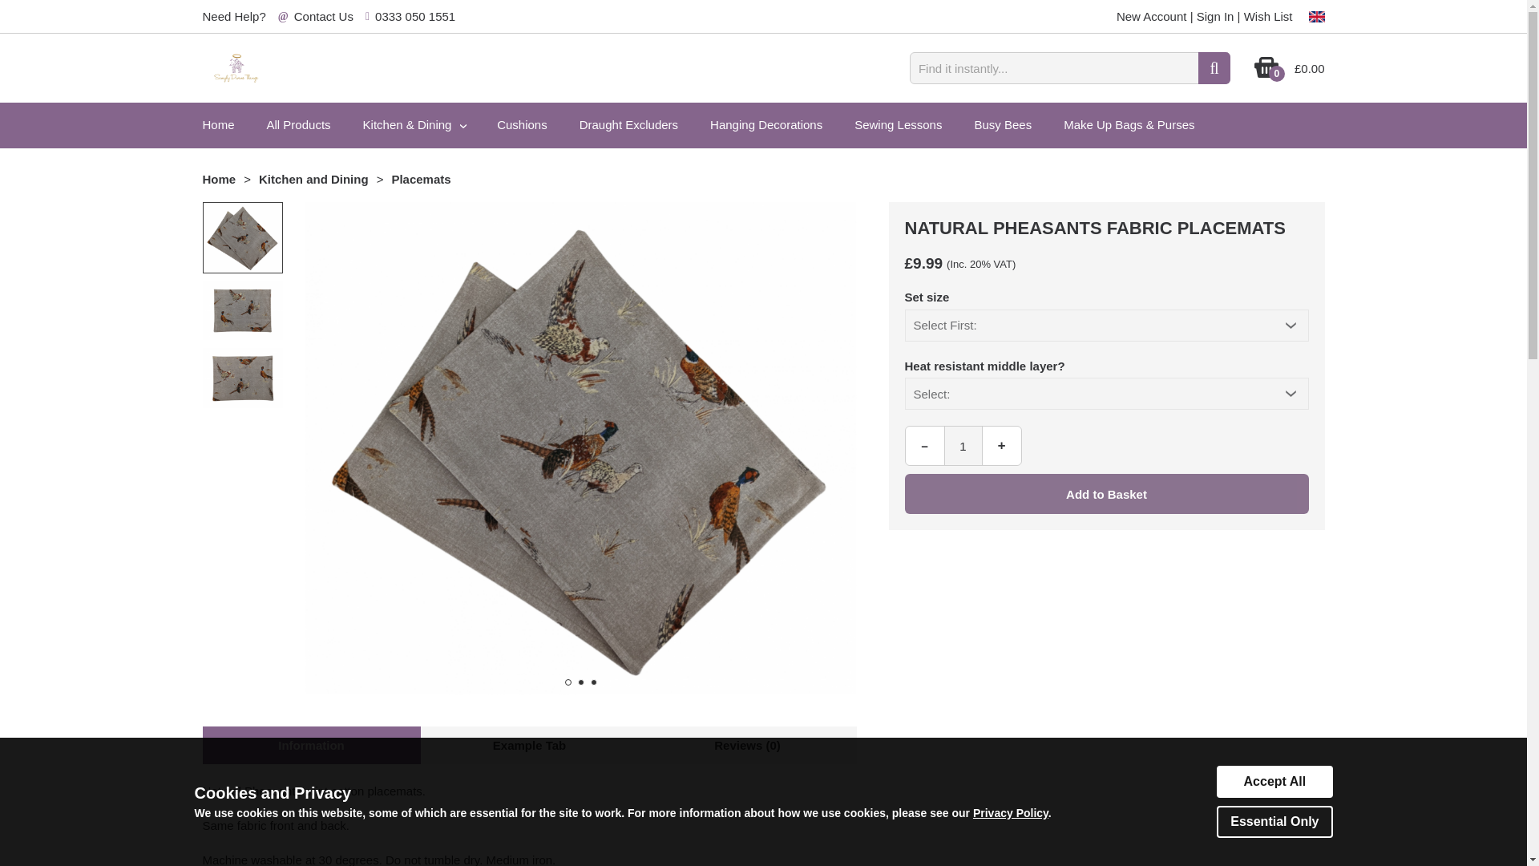 This screenshot has height=866, width=1539. I want to click on 0333 050 1551, so click(415, 16).